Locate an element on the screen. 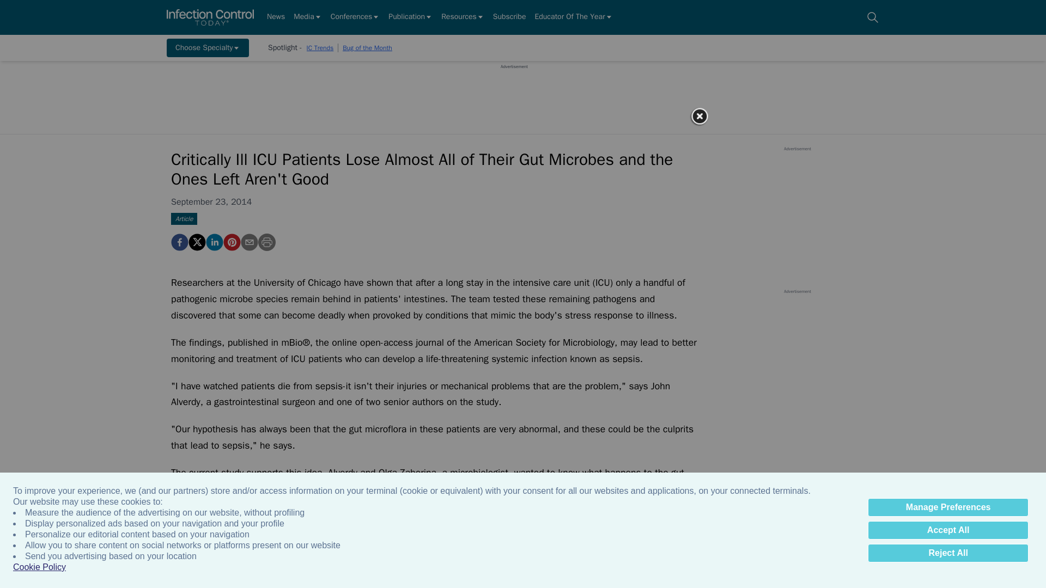 Image resolution: width=1046 pixels, height=588 pixels. Educator Of The Year is located at coordinates (573, 17).